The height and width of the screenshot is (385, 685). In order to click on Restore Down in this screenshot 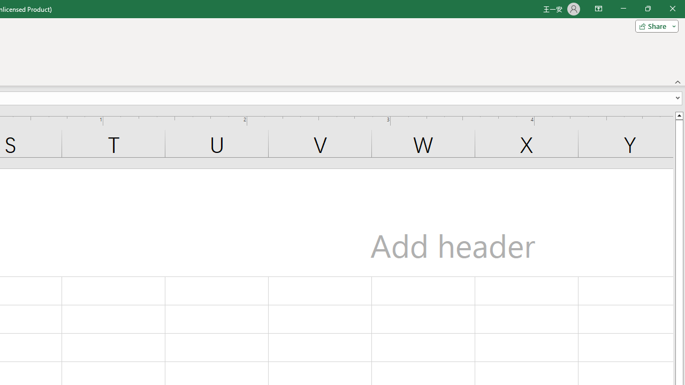, I will do `click(648, 9)`.